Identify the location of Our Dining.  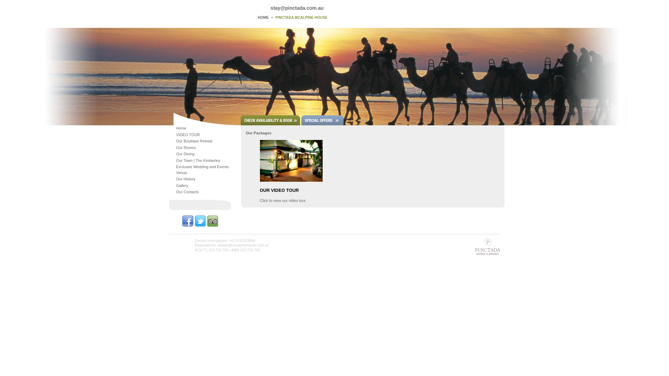
(185, 154).